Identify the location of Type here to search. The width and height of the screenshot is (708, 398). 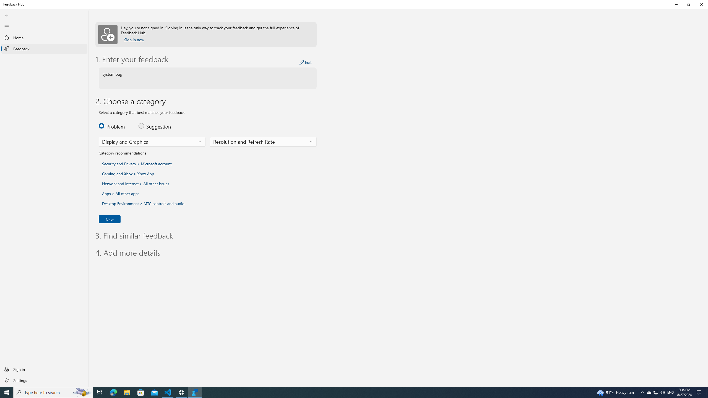
(53, 392).